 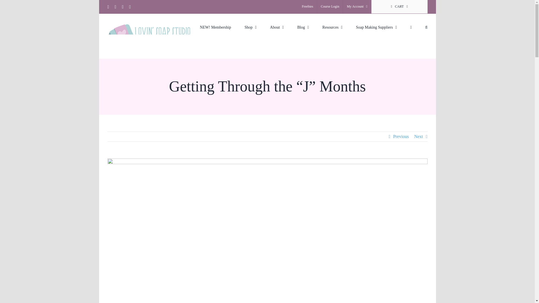 I want to click on NEW! Membership, so click(x=216, y=27).